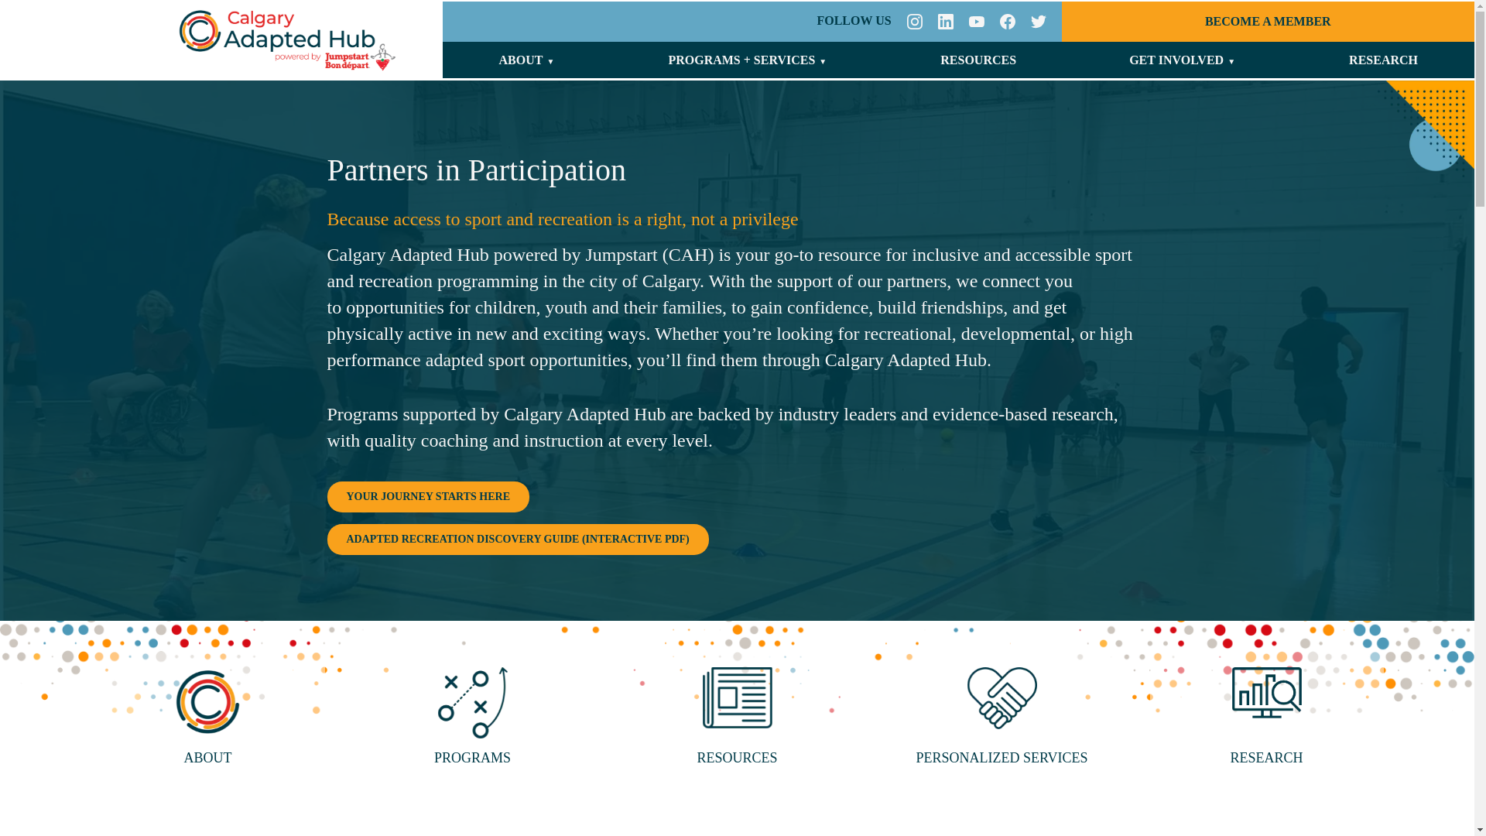 The image size is (1486, 836). I want to click on ABOUT, so click(522, 60).